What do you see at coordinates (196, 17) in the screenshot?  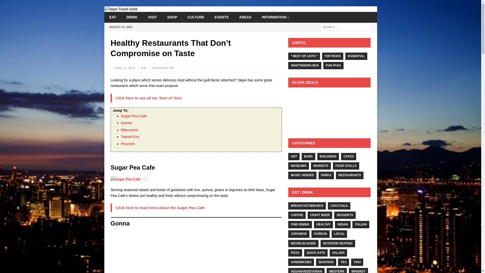 I see `CULTURE` at bounding box center [196, 17].